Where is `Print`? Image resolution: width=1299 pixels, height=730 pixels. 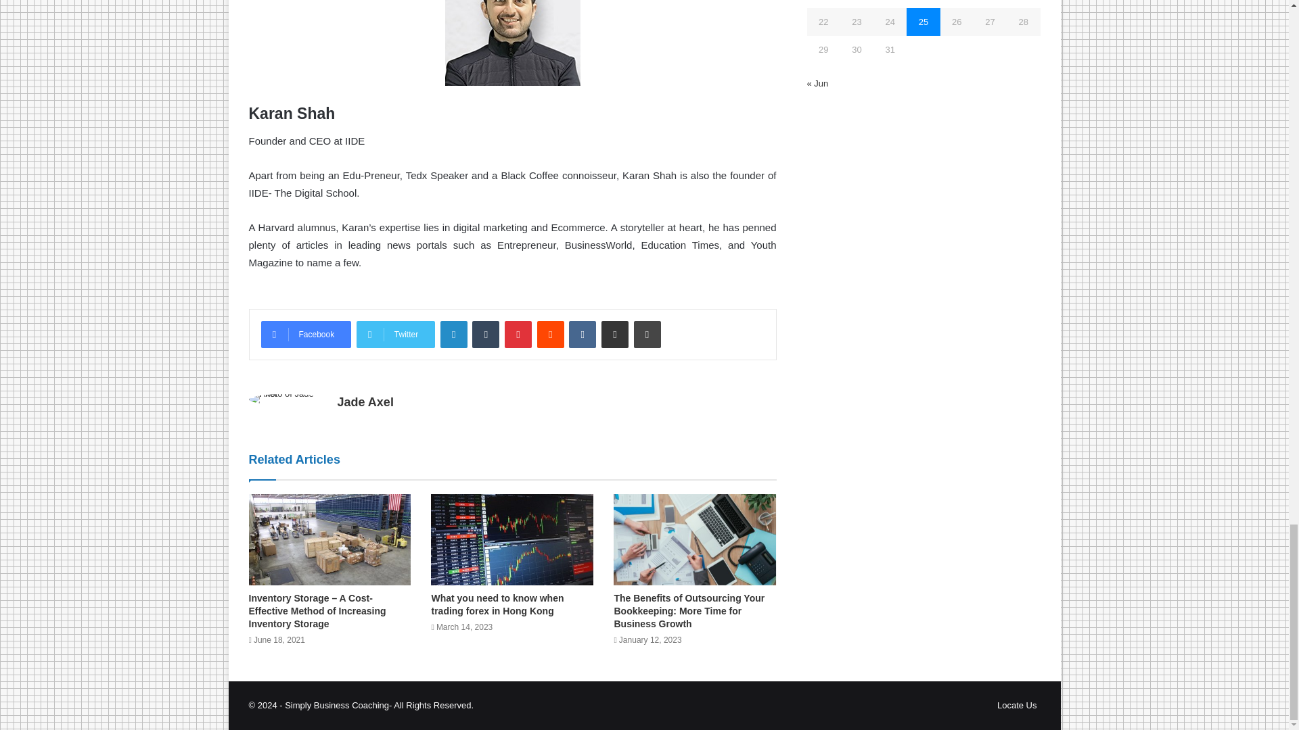
Print is located at coordinates (647, 335).